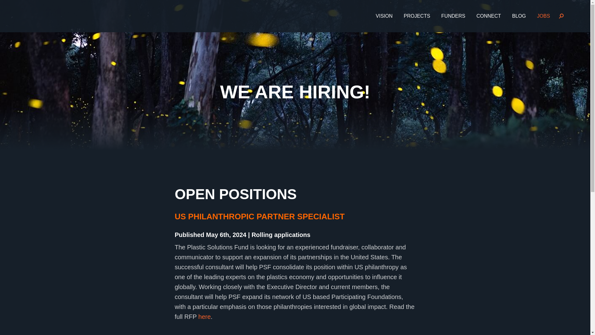 The image size is (595, 335). I want to click on FUNDERS, so click(453, 16).